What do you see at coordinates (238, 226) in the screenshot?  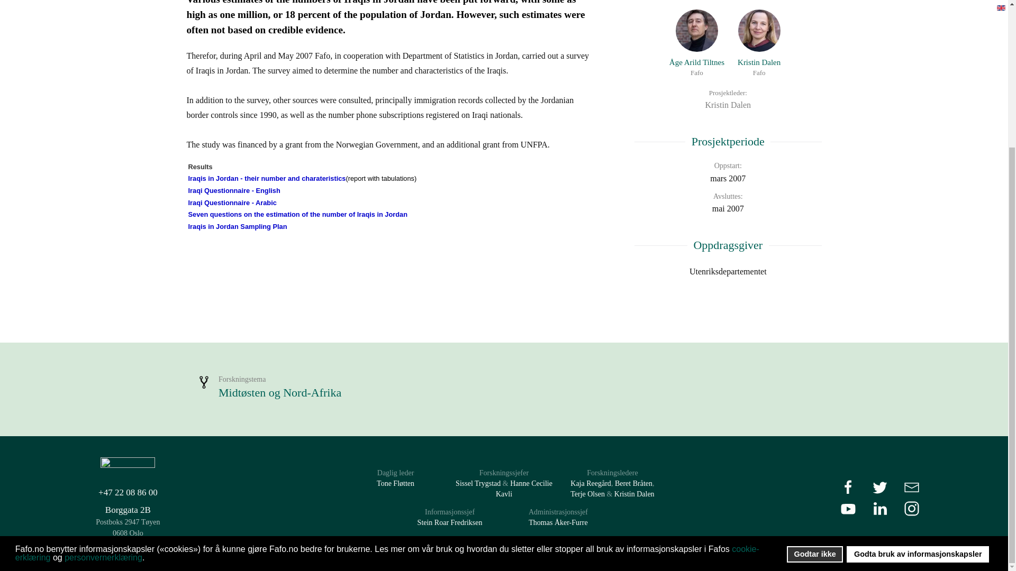 I see `Oppdragsgiver` at bounding box center [238, 226].